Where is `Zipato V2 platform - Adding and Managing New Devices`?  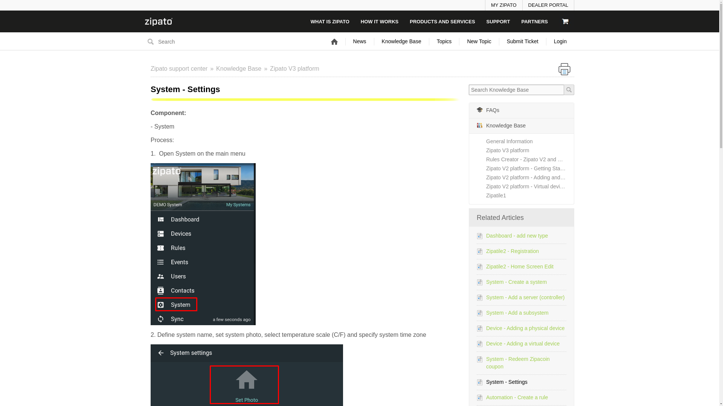
Zipato V2 platform - Adding and Managing New Devices is located at coordinates (530, 177).